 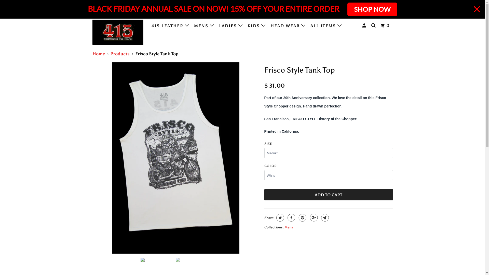 What do you see at coordinates (365, 26) in the screenshot?
I see `My Account ` at bounding box center [365, 26].